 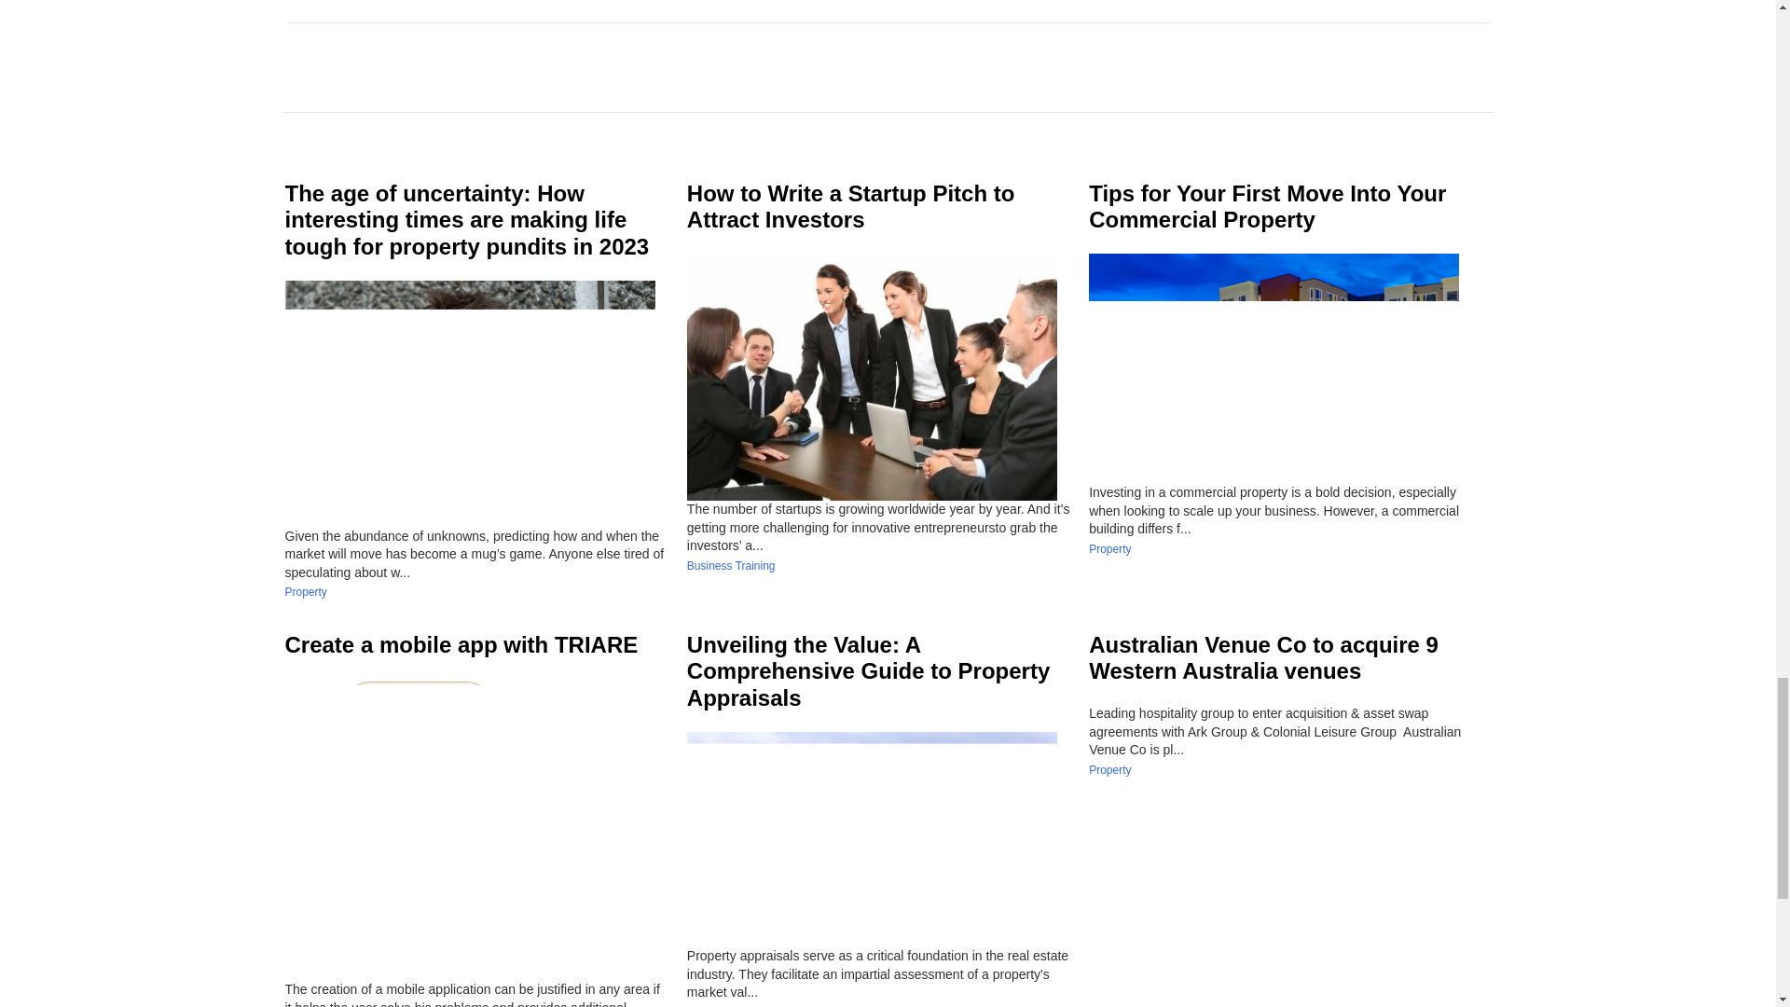 I want to click on Tips for Your First Move Into Your Commercial Property, so click(x=1267, y=207).